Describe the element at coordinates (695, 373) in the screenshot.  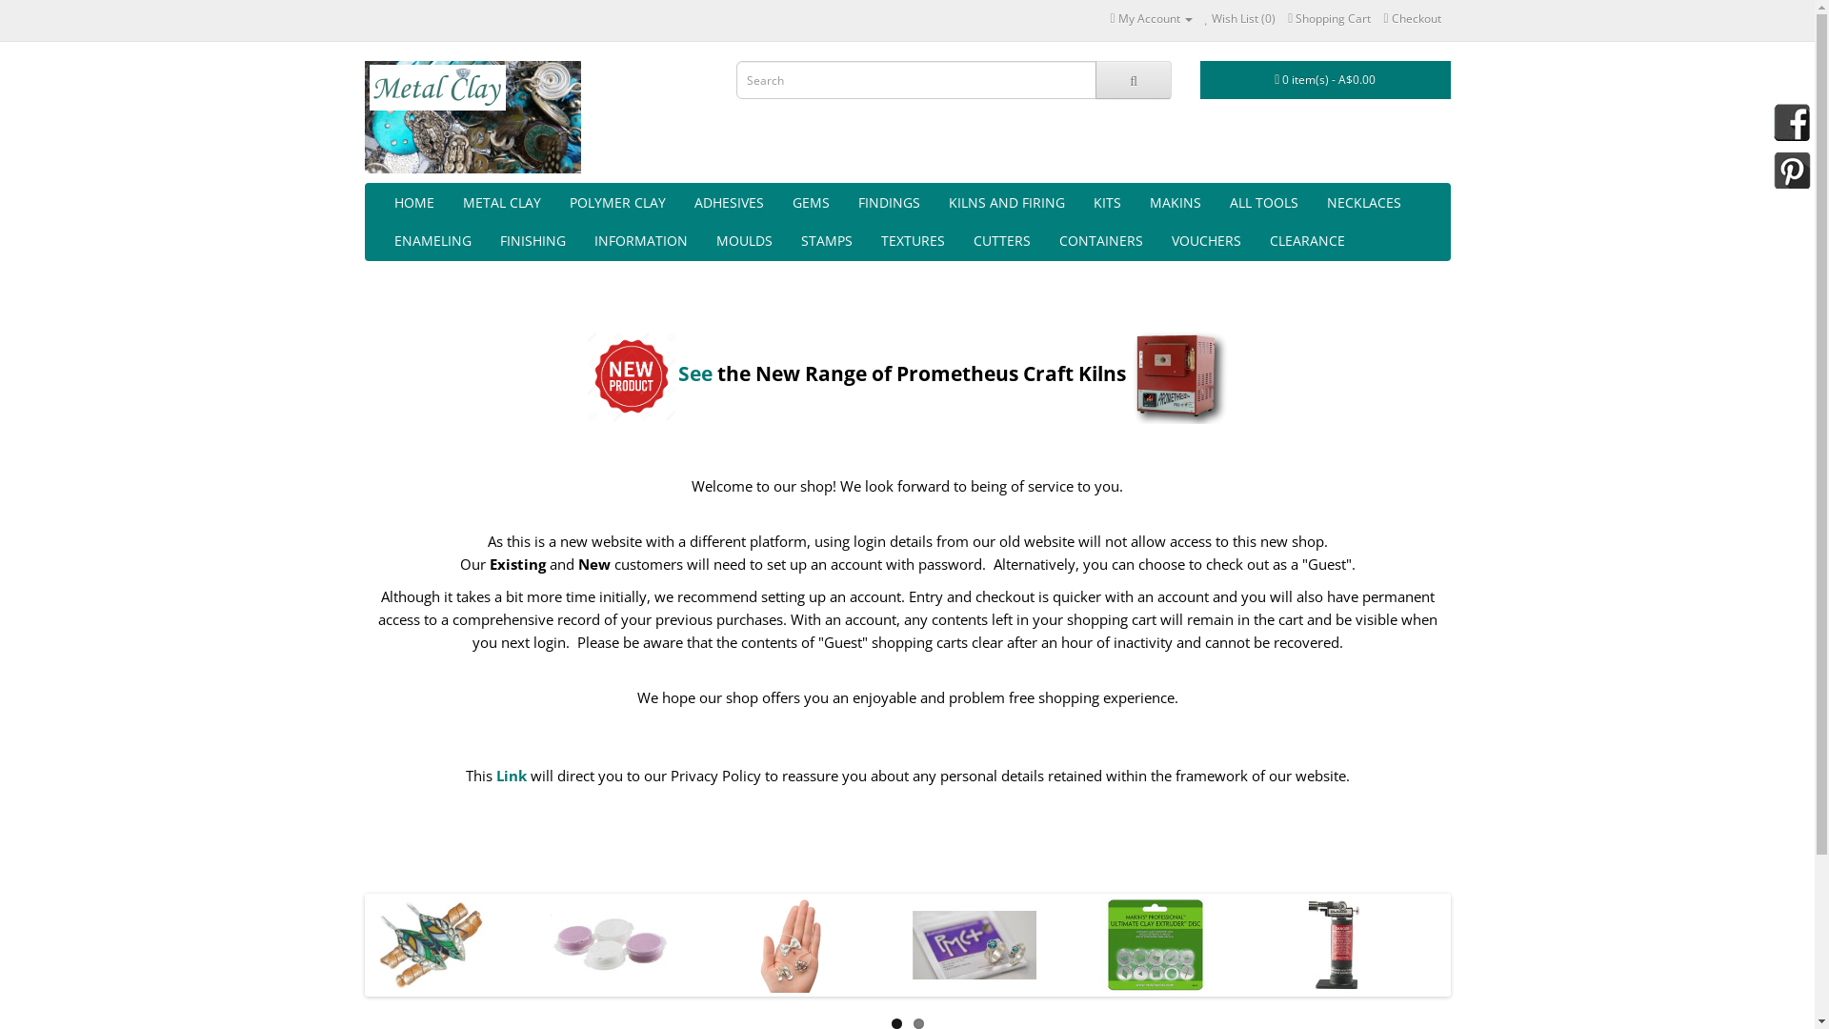
I see `See` at that location.